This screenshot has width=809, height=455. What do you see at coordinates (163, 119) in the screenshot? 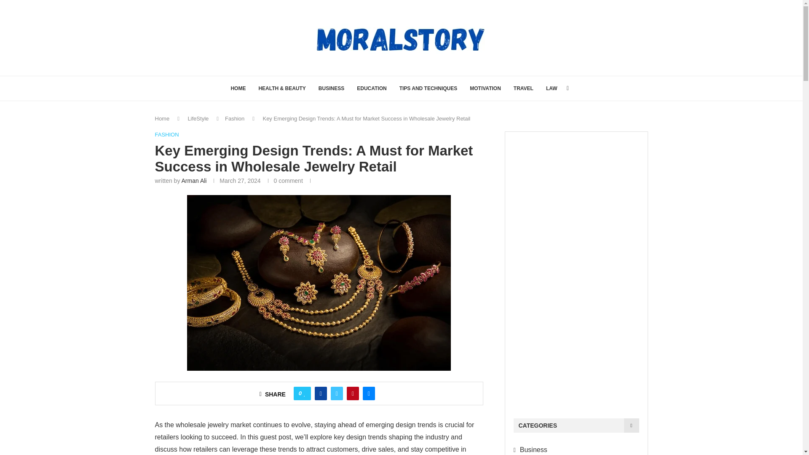
I see `Home` at bounding box center [163, 119].